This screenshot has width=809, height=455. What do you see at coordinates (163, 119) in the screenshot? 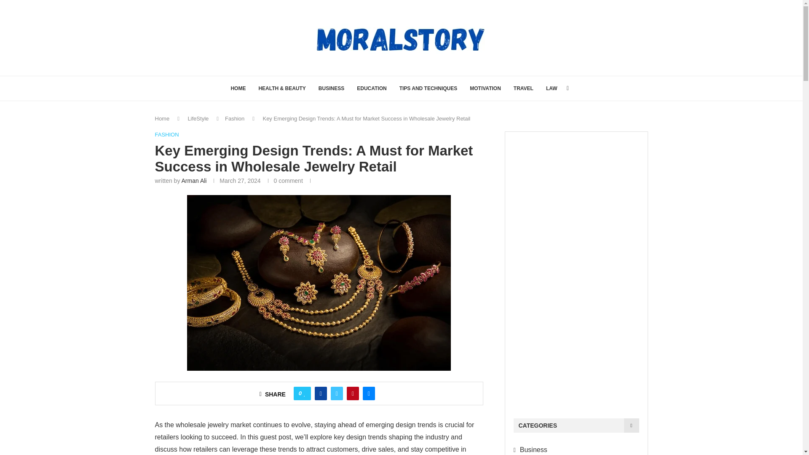
I see `Home` at bounding box center [163, 119].